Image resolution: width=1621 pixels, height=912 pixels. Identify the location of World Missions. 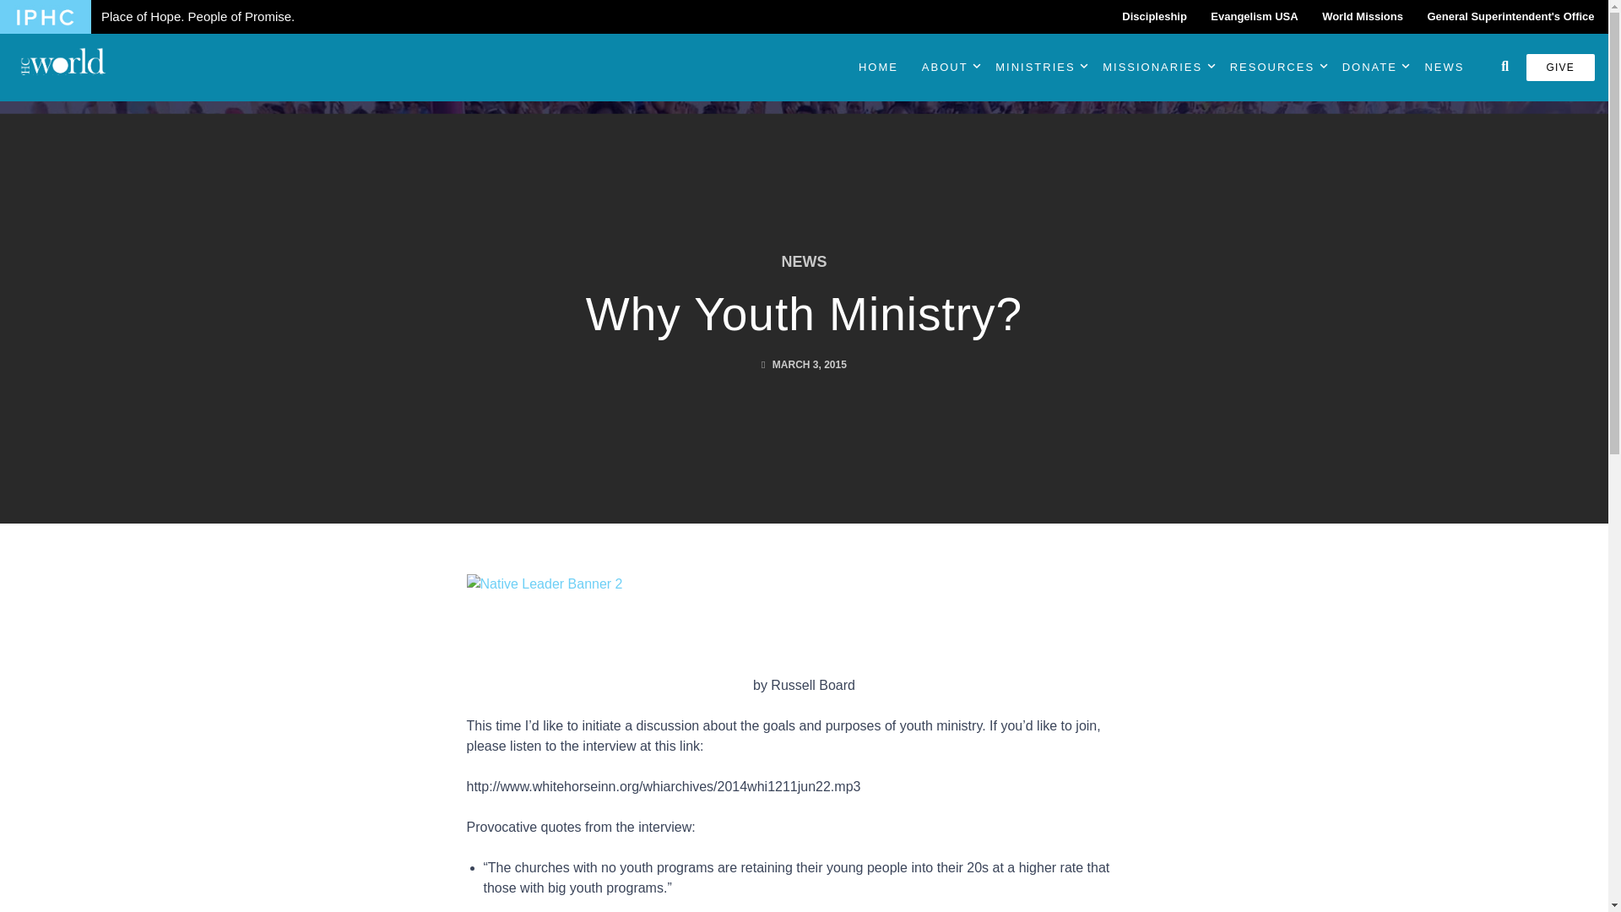
(1363, 17).